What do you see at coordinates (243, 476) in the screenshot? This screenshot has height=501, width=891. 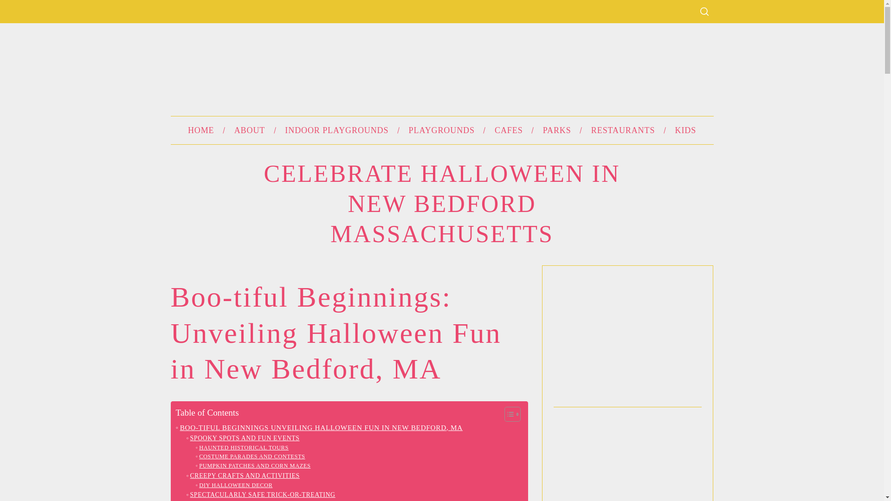 I see `Creepy Crafts and Activities` at bounding box center [243, 476].